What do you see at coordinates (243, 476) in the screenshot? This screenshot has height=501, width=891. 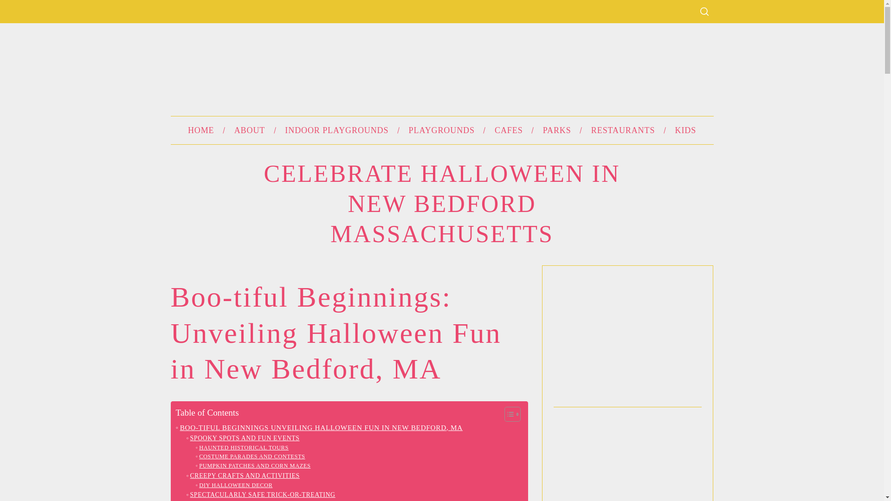 I see `Creepy Crafts and Activities` at bounding box center [243, 476].